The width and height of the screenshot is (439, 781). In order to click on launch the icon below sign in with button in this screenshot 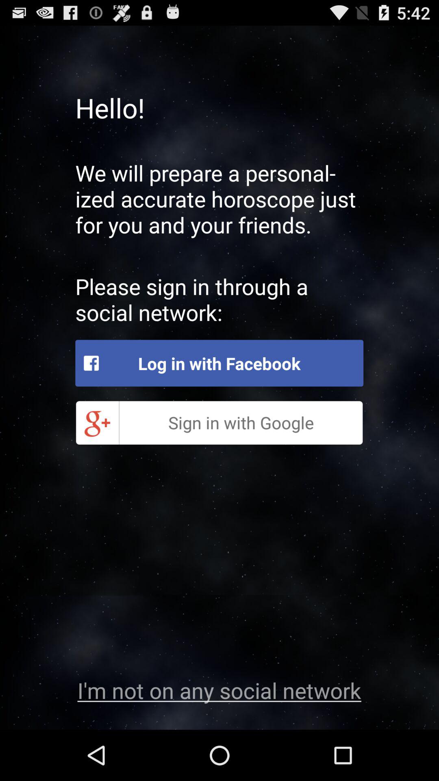, I will do `click(219, 690)`.